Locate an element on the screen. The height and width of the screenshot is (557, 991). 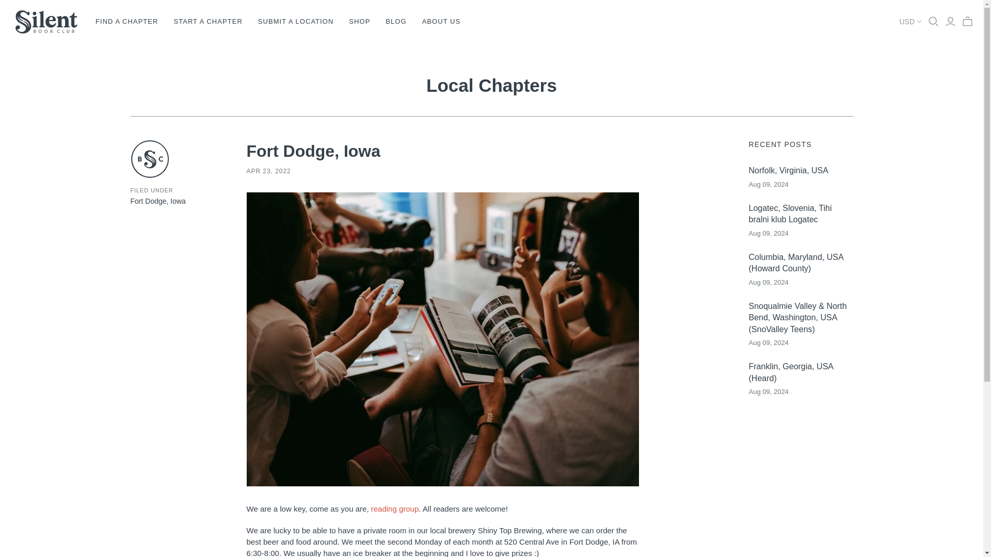
SHOP is located at coordinates (359, 22).